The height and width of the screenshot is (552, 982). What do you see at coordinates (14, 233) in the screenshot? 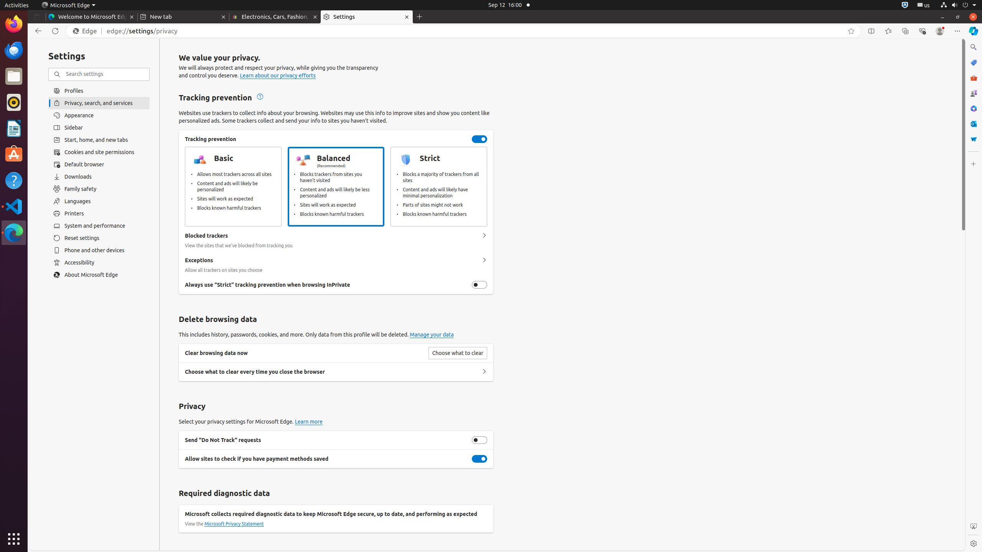
I see `Microsoft Edge` at bounding box center [14, 233].